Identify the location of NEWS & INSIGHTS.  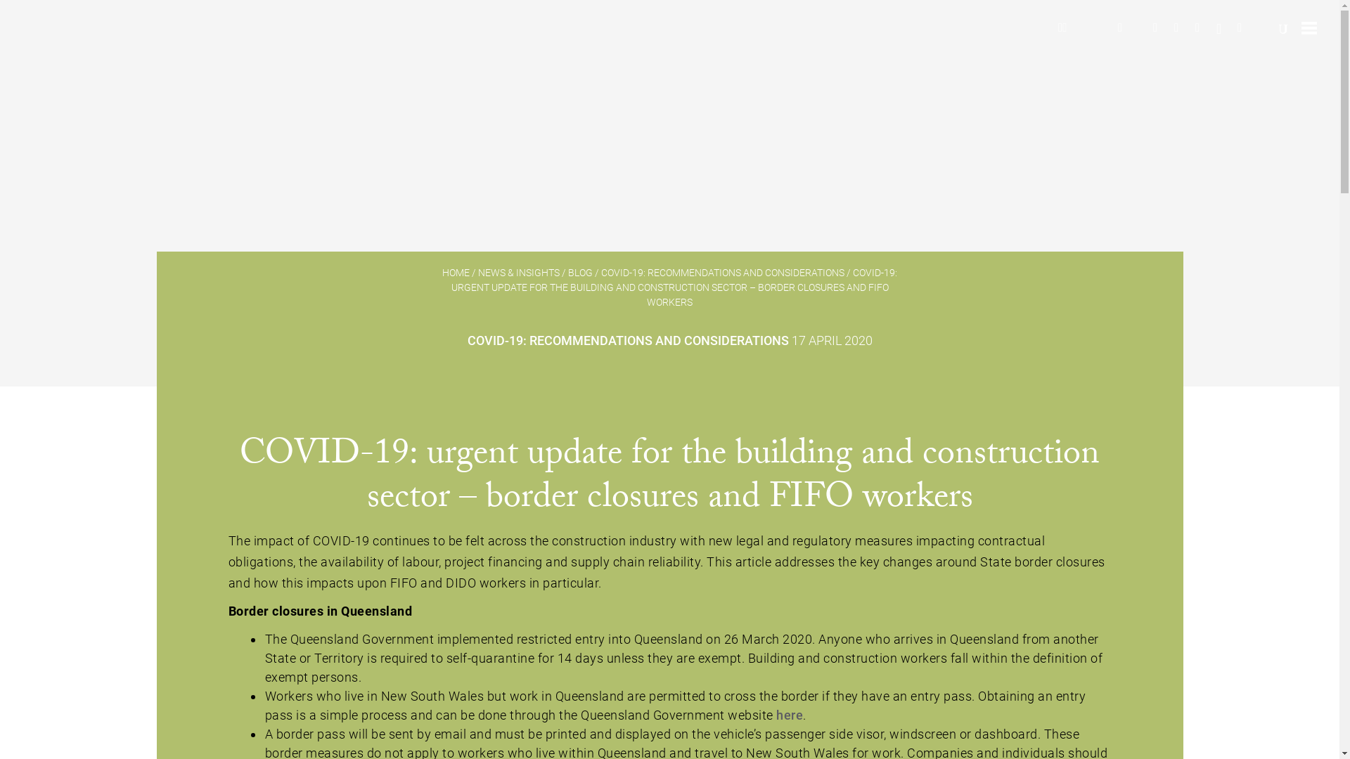
(519, 273).